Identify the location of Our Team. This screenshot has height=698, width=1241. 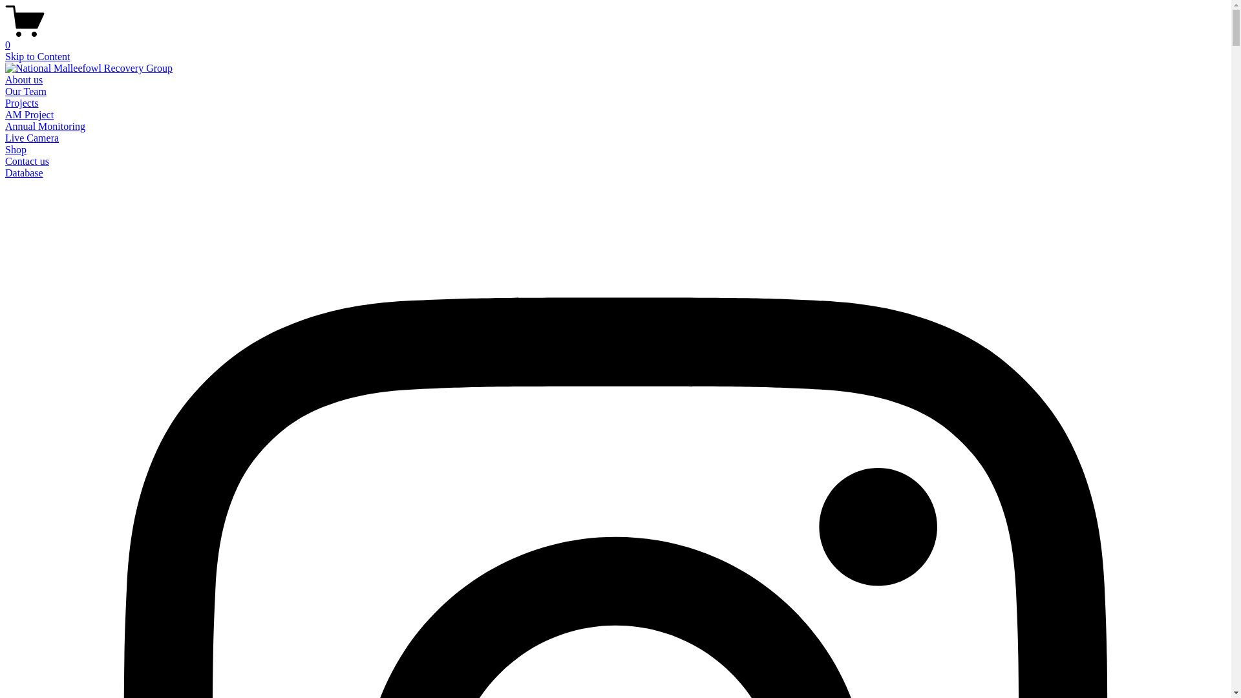
(26, 92).